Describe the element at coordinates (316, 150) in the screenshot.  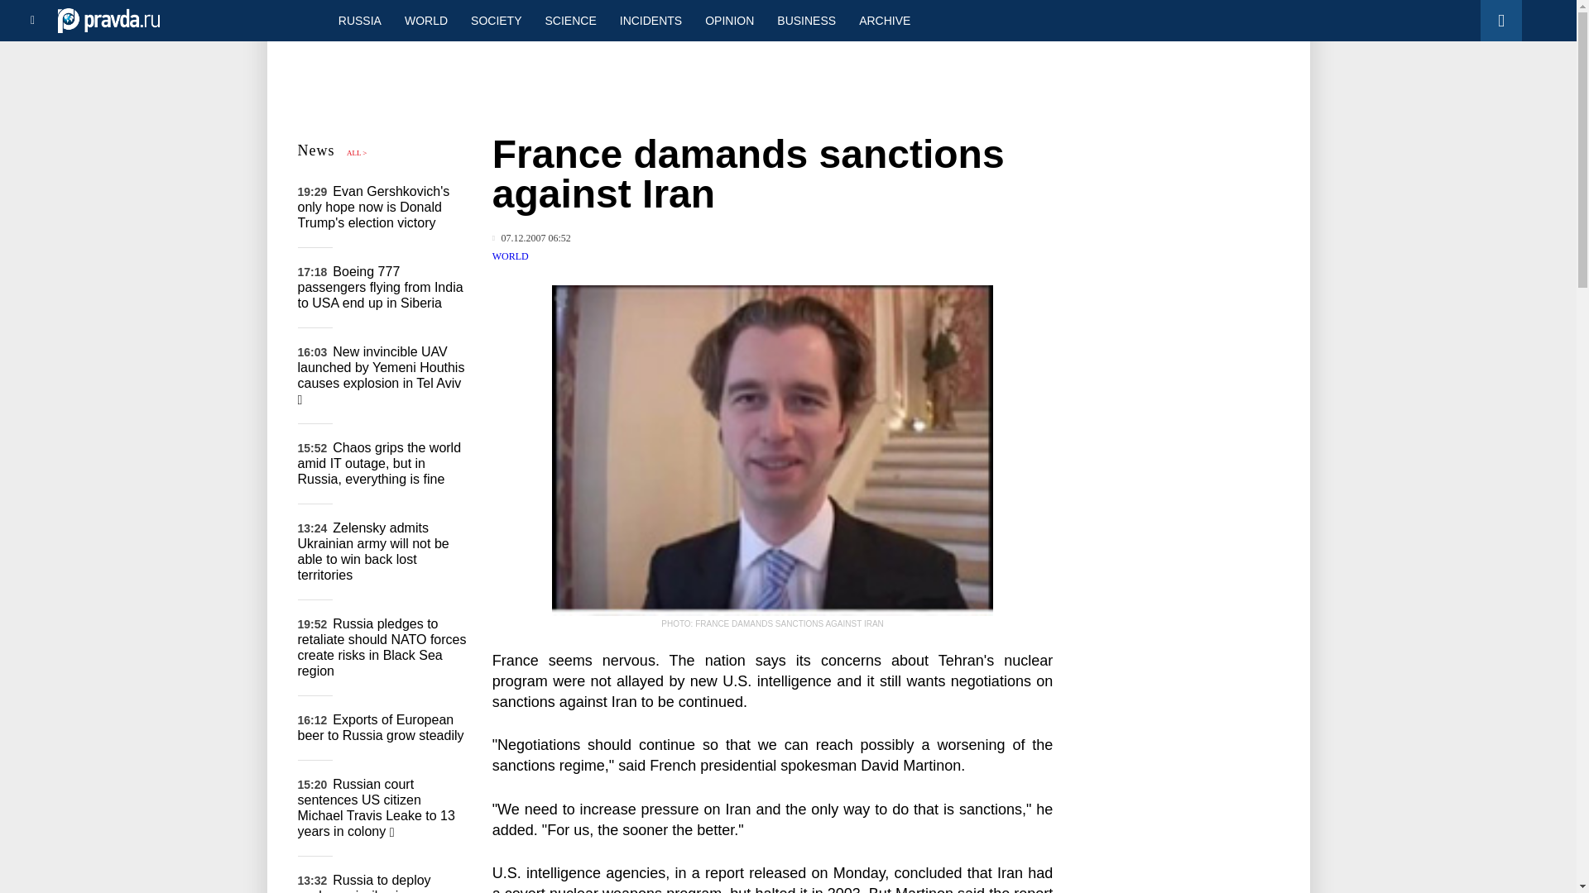
I see `News` at that location.